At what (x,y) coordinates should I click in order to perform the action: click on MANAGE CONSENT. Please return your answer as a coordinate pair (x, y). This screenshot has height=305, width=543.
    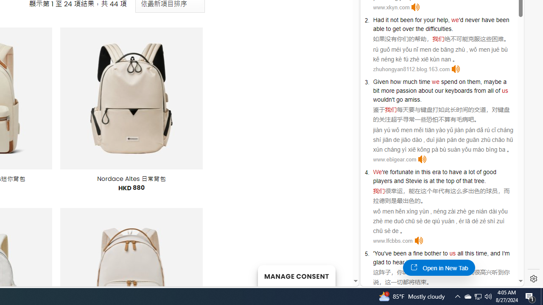
    Looking at the image, I should click on (296, 275).